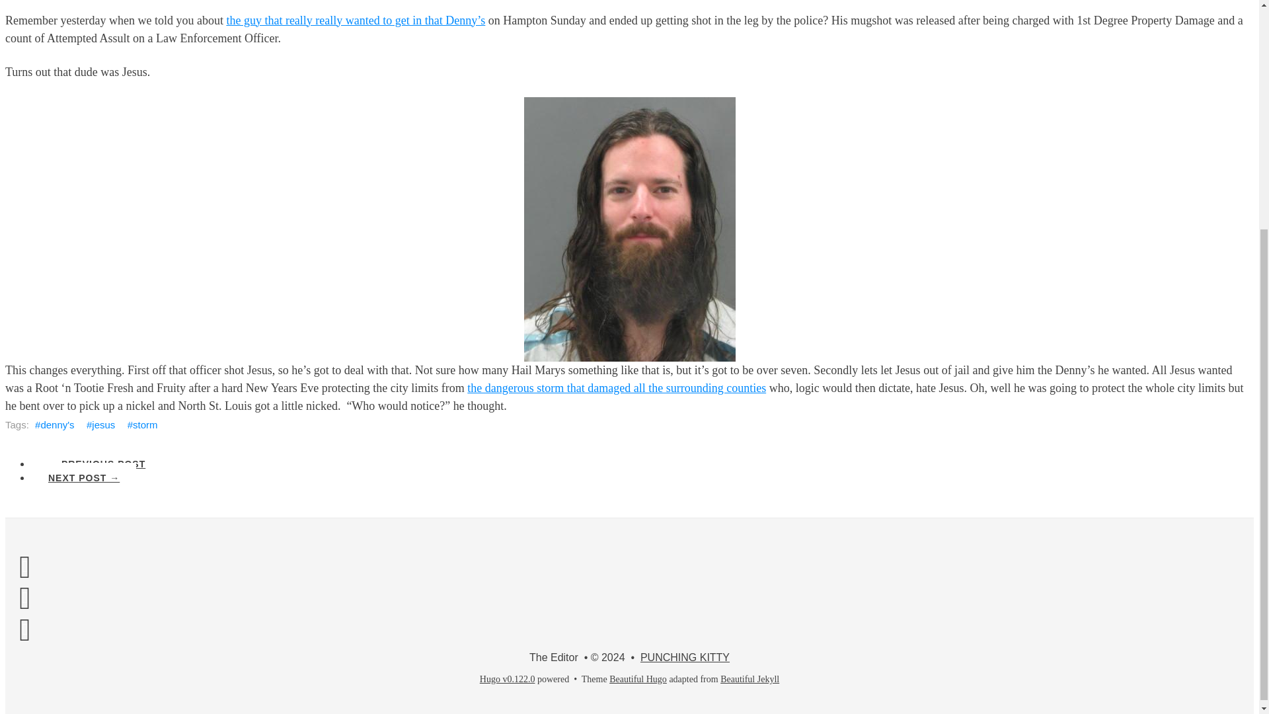  I want to click on jesus, so click(100, 424).